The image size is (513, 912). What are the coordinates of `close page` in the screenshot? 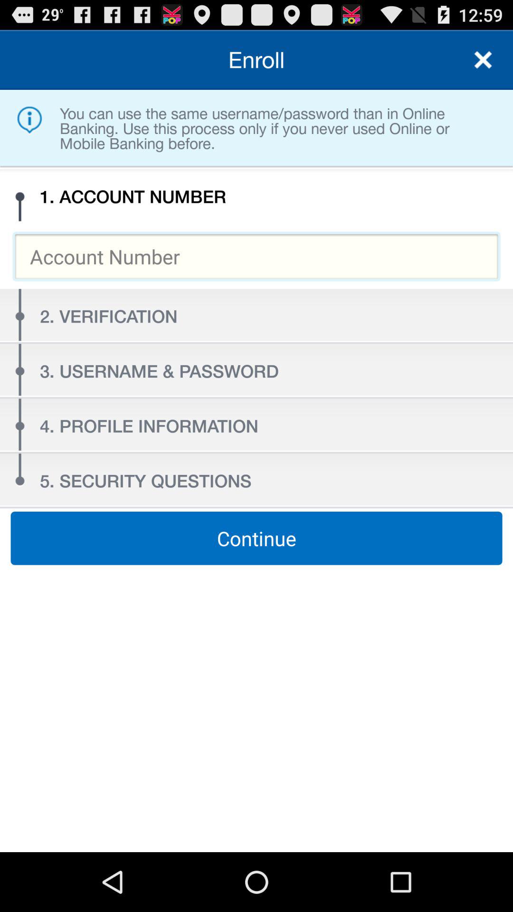 It's located at (483, 60).